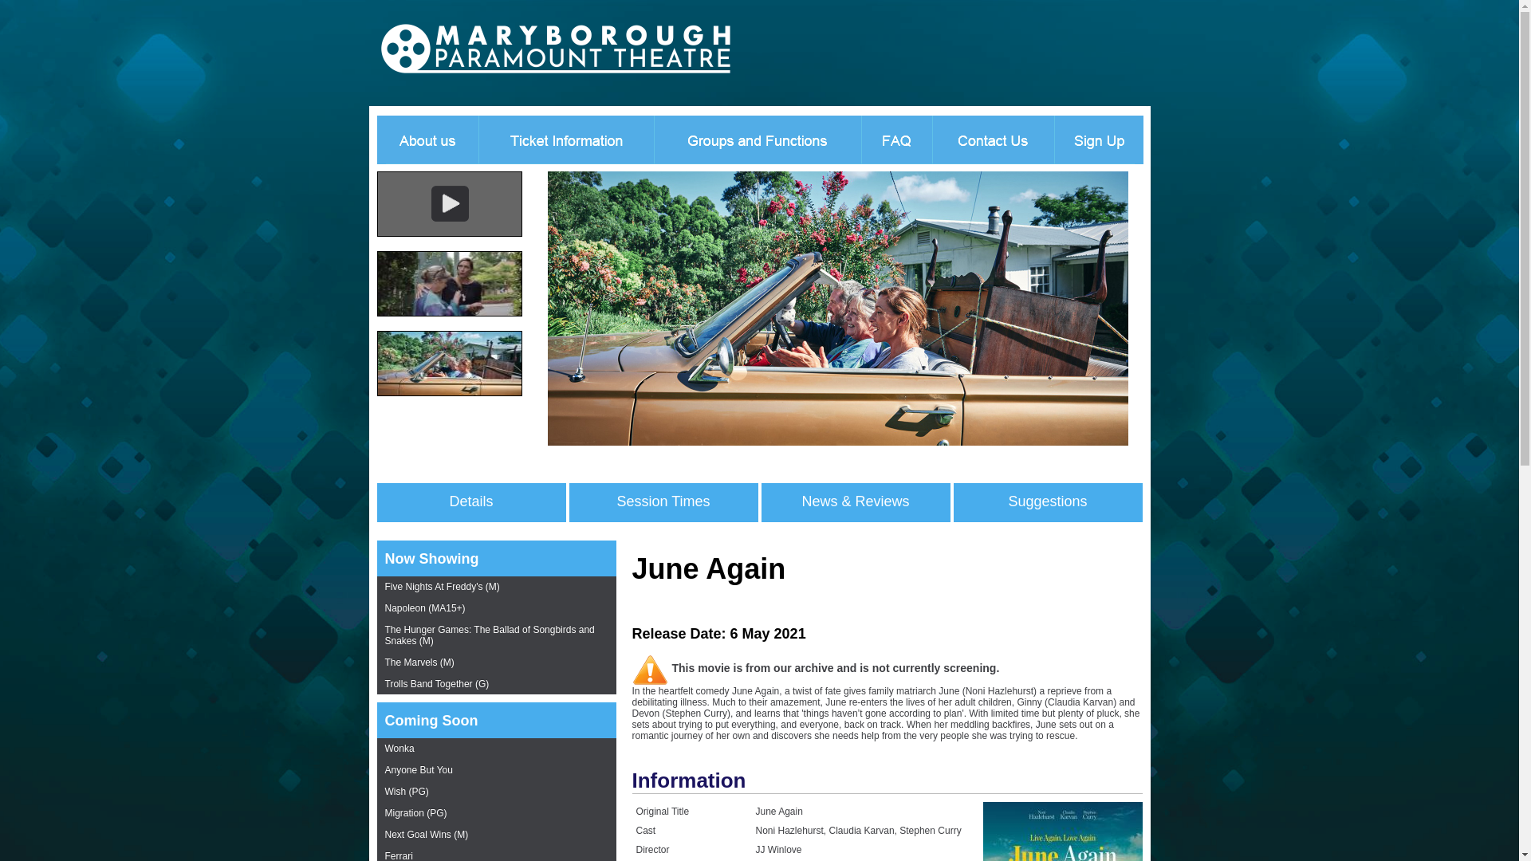  Describe the element at coordinates (855, 502) in the screenshot. I see `News & Reviews` at that location.